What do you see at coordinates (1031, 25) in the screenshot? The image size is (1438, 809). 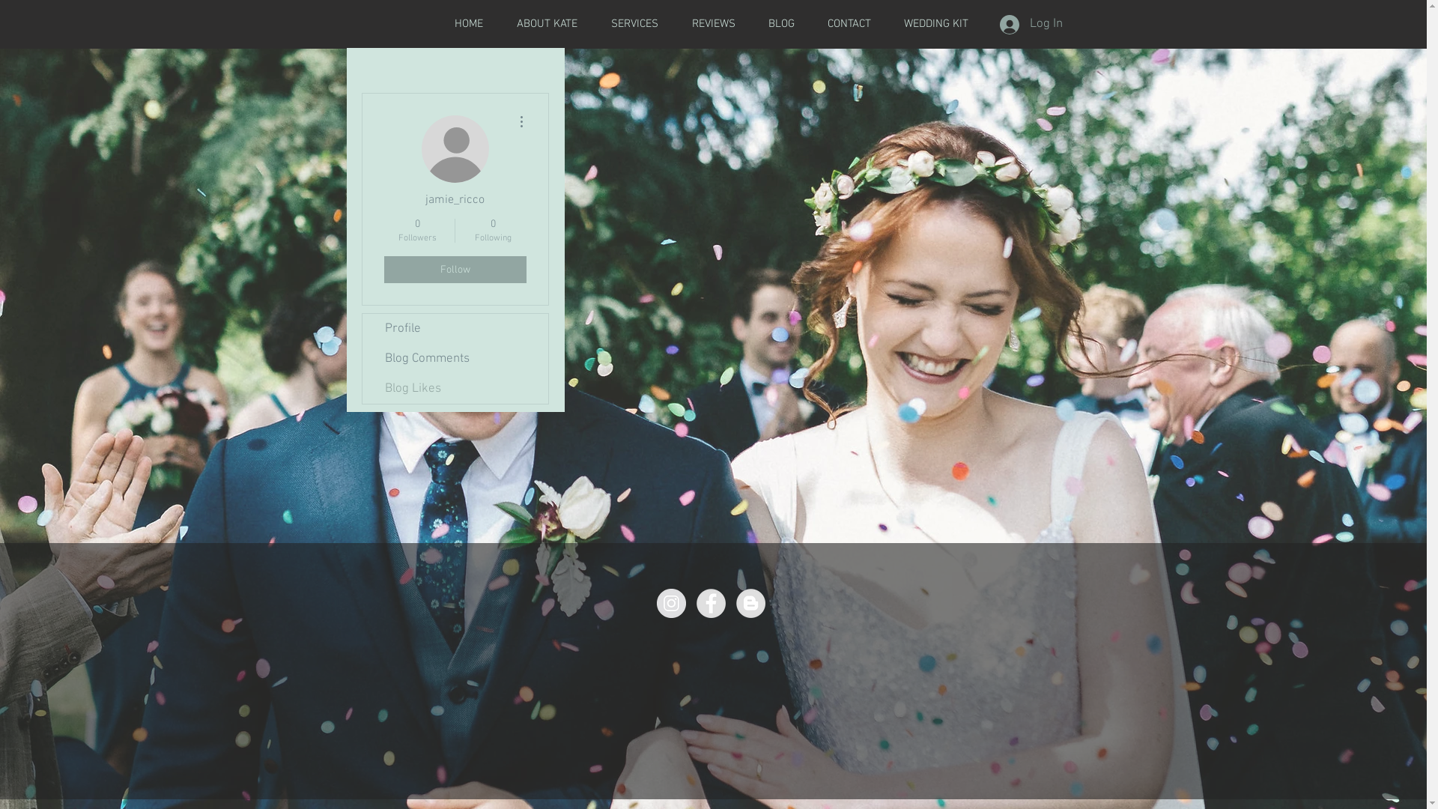 I see `Log In` at bounding box center [1031, 25].